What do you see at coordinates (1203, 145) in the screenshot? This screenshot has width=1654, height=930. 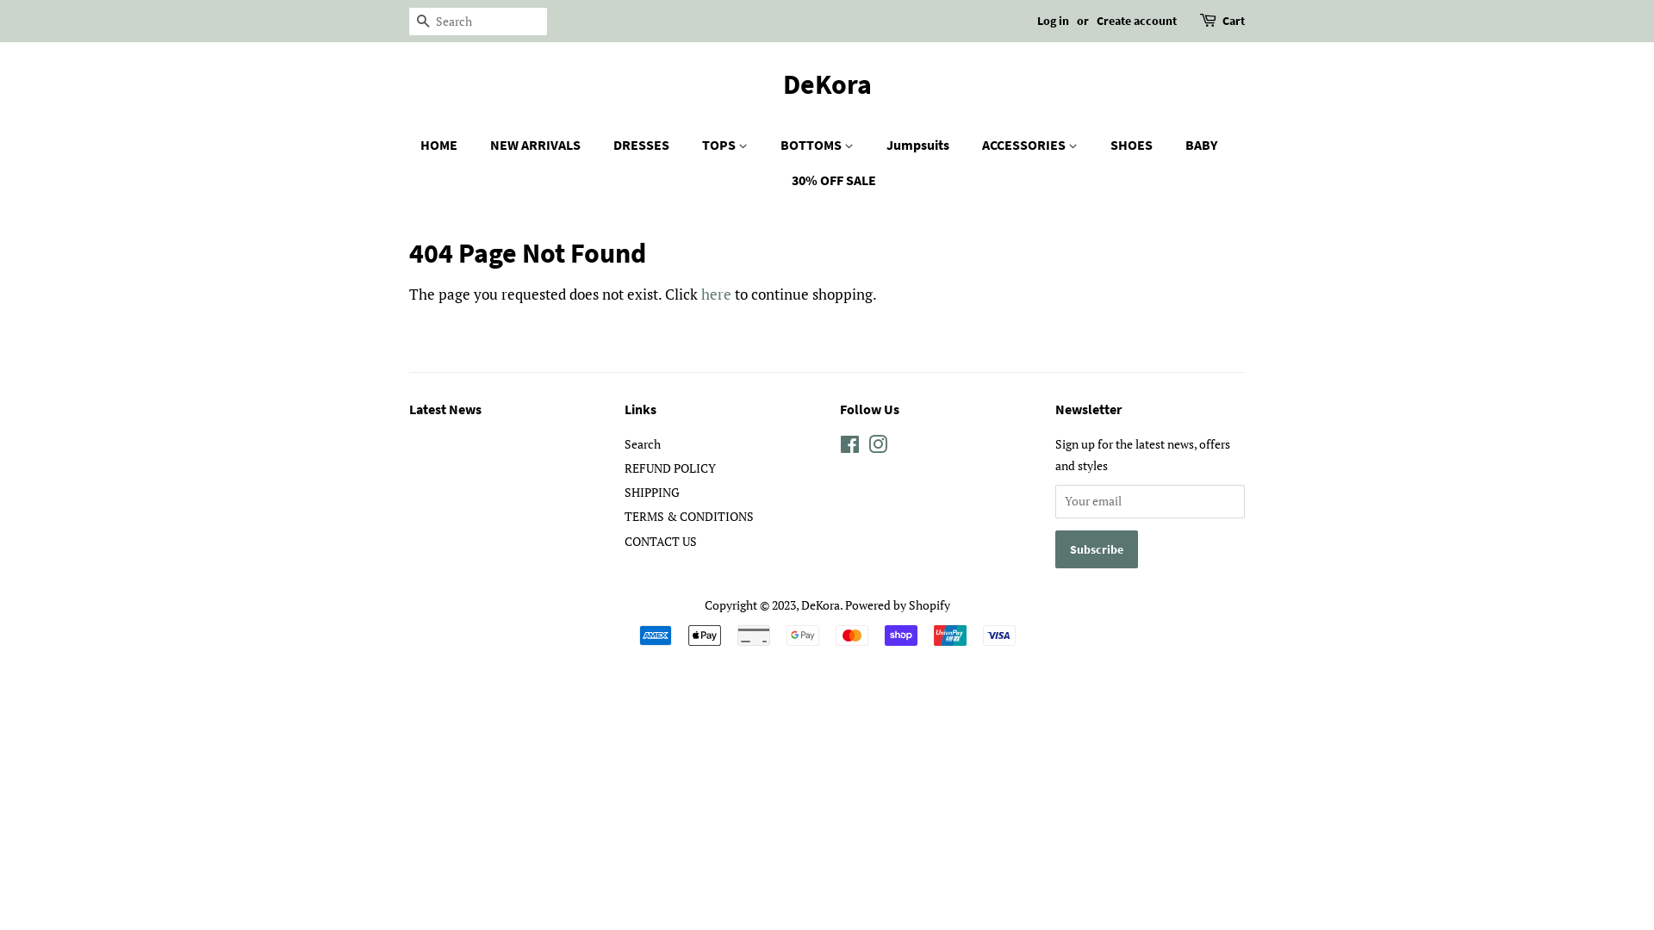 I see `BABY` at bounding box center [1203, 145].